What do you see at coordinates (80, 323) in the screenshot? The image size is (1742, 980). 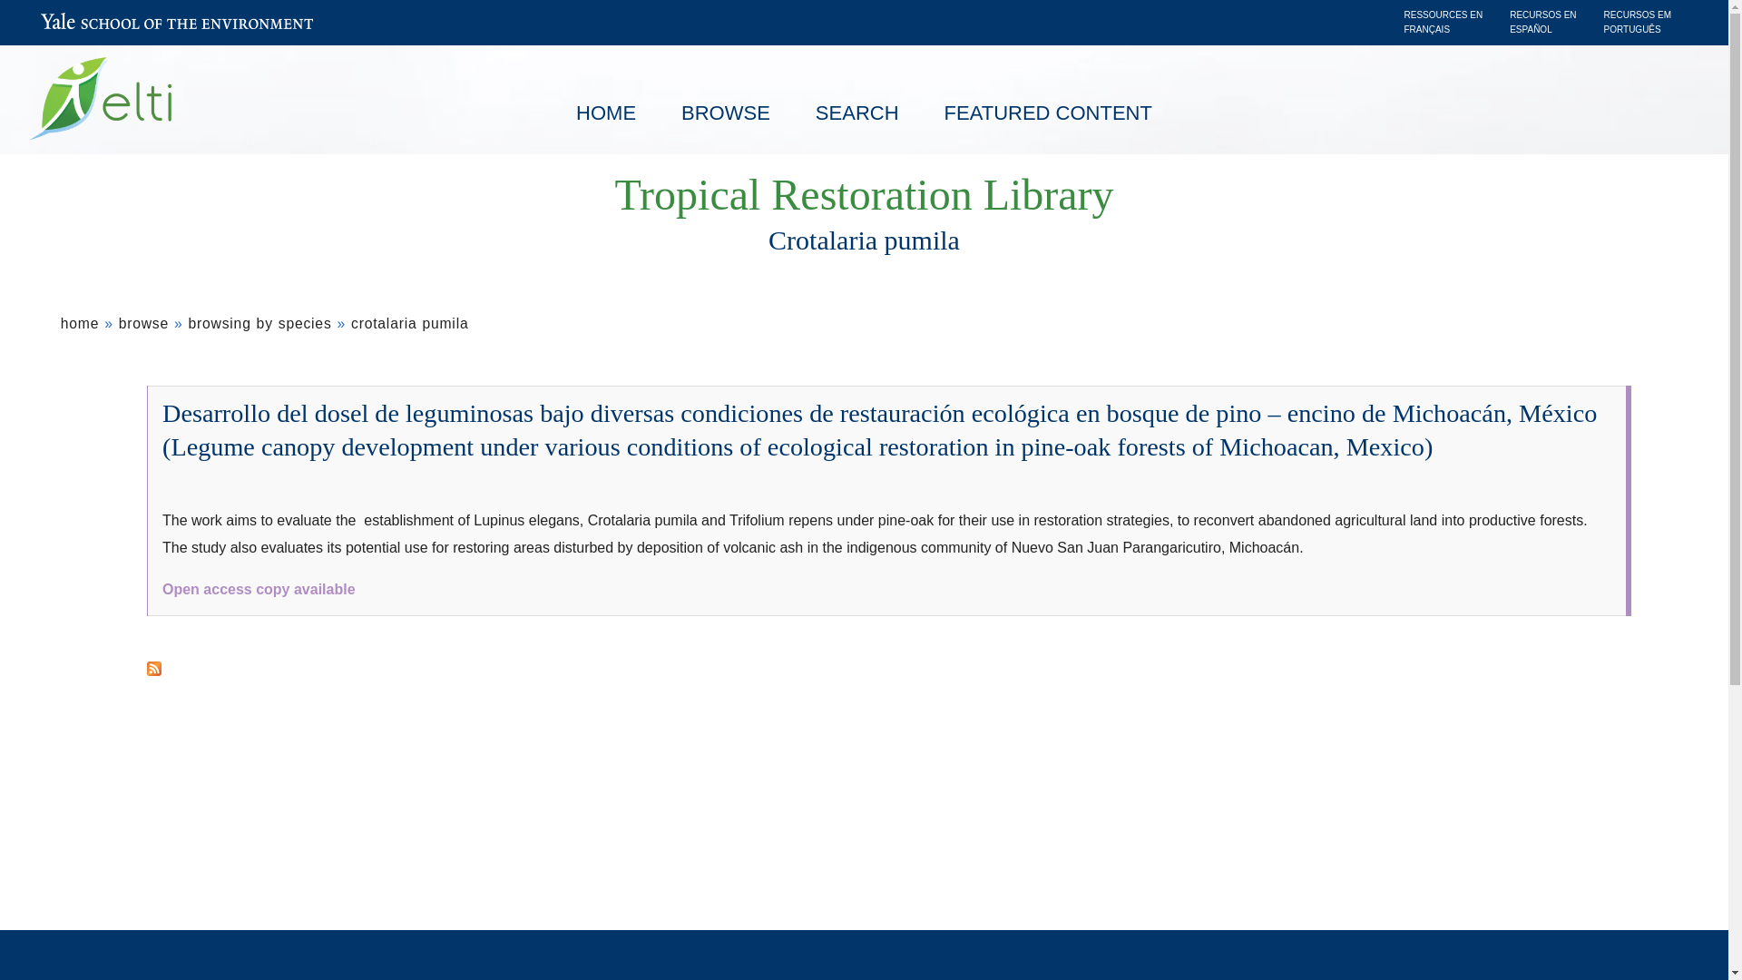 I see `home` at bounding box center [80, 323].